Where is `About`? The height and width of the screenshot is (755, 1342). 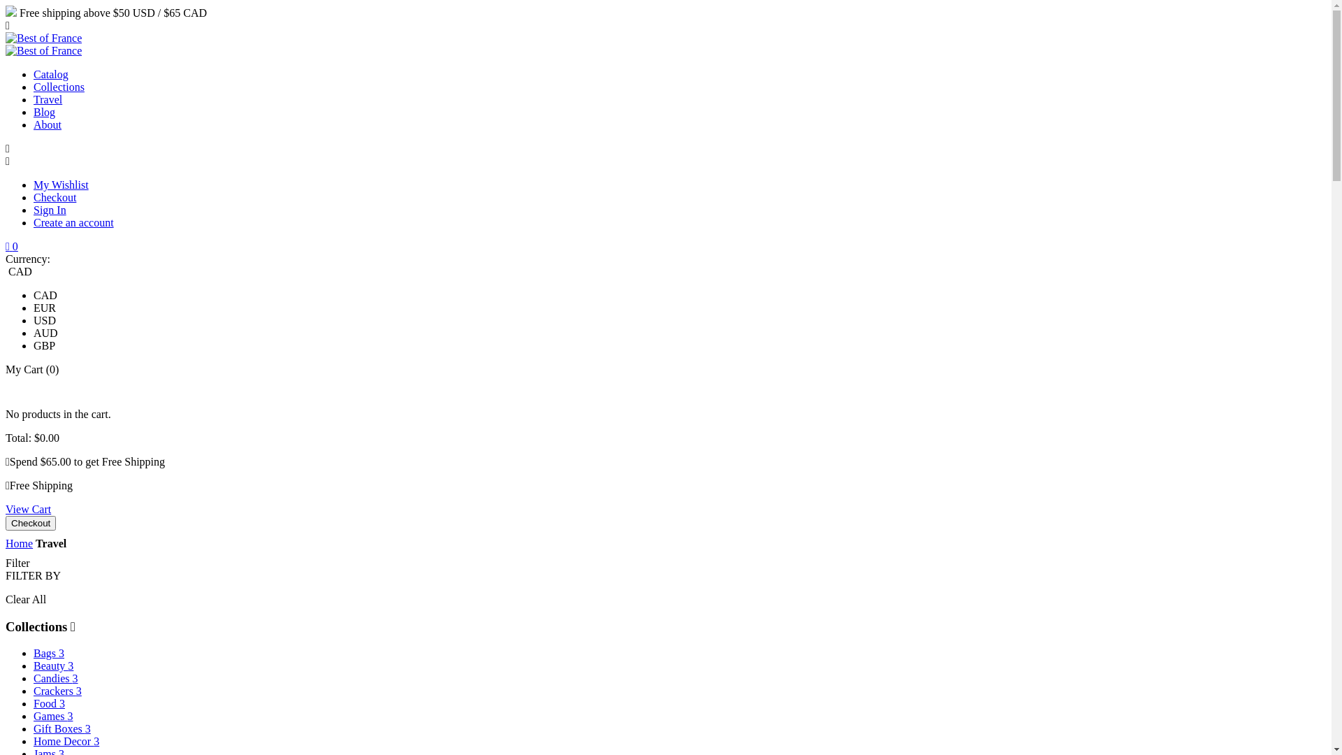 About is located at coordinates (48, 124).